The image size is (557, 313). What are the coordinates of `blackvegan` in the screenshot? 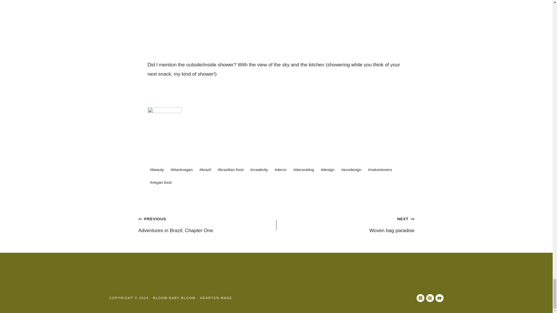 It's located at (182, 170).